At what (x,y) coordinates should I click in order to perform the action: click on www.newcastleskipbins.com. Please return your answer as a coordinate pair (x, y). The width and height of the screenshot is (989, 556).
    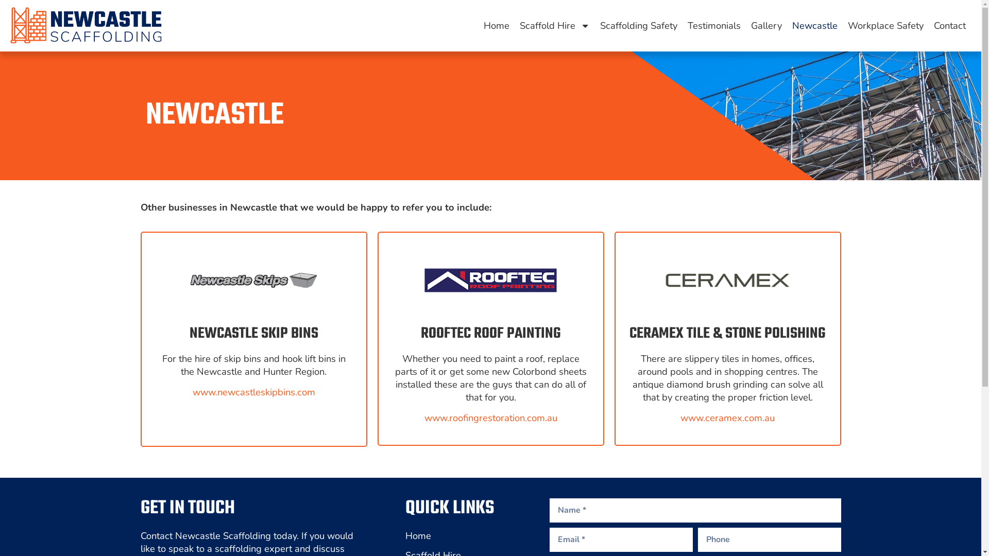
    Looking at the image, I should click on (254, 392).